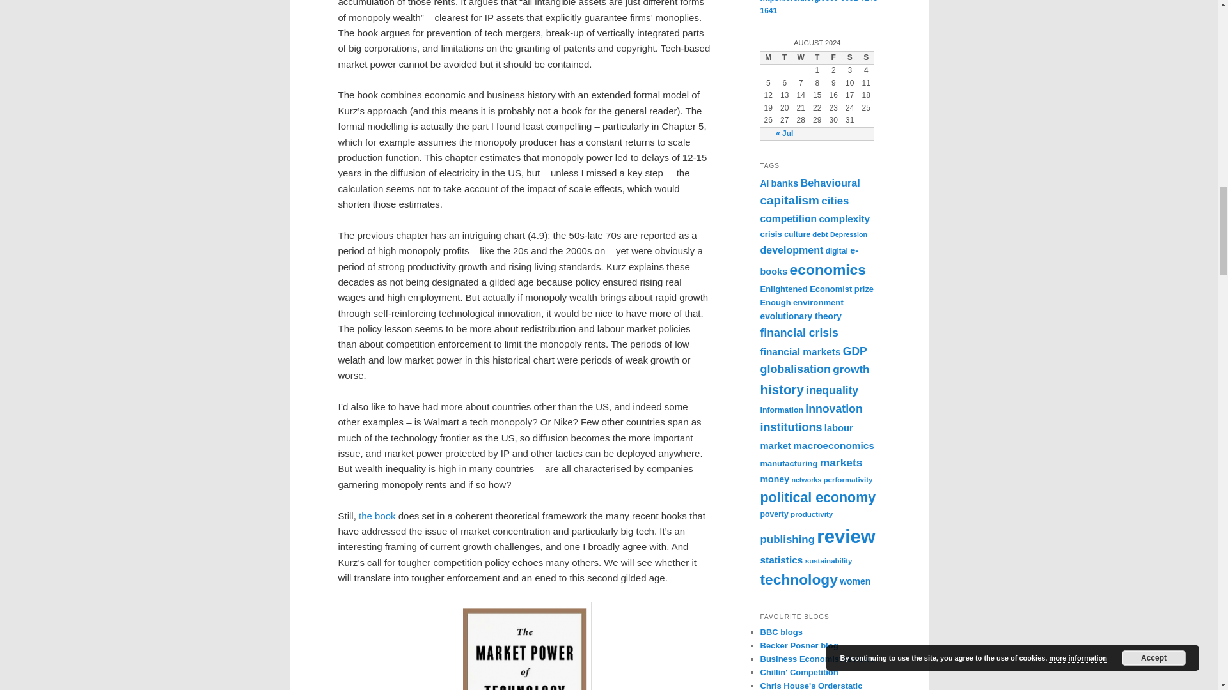 The image size is (1228, 690). I want to click on Tuesday, so click(784, 57).